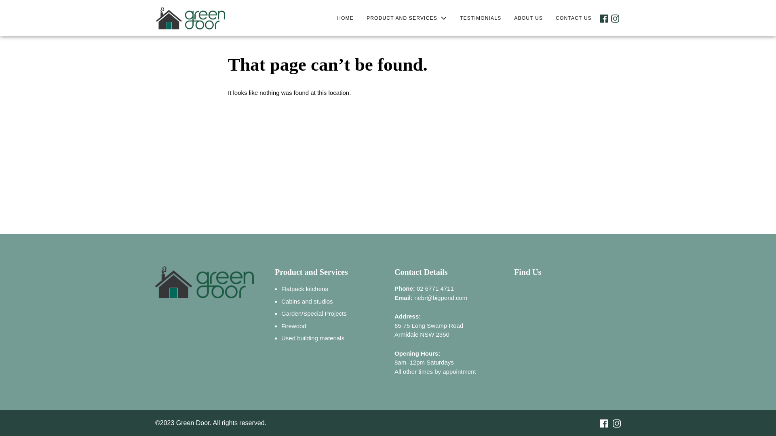 Image resolution: width=776 pixels, height=436 pixels. What do you see at coordinates (305, 289) in the screenshot?
I see `Flatpack kitchens` at bounding box center [305, 289].